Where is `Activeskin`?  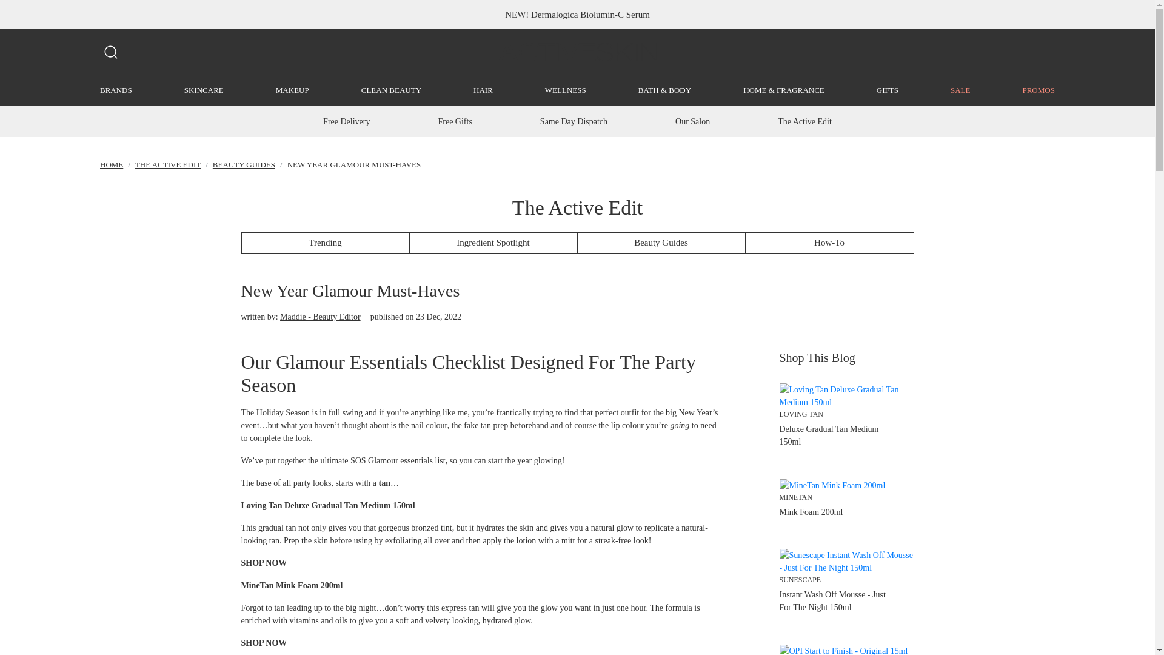
Activeskin is located at coordinates (577, 51).